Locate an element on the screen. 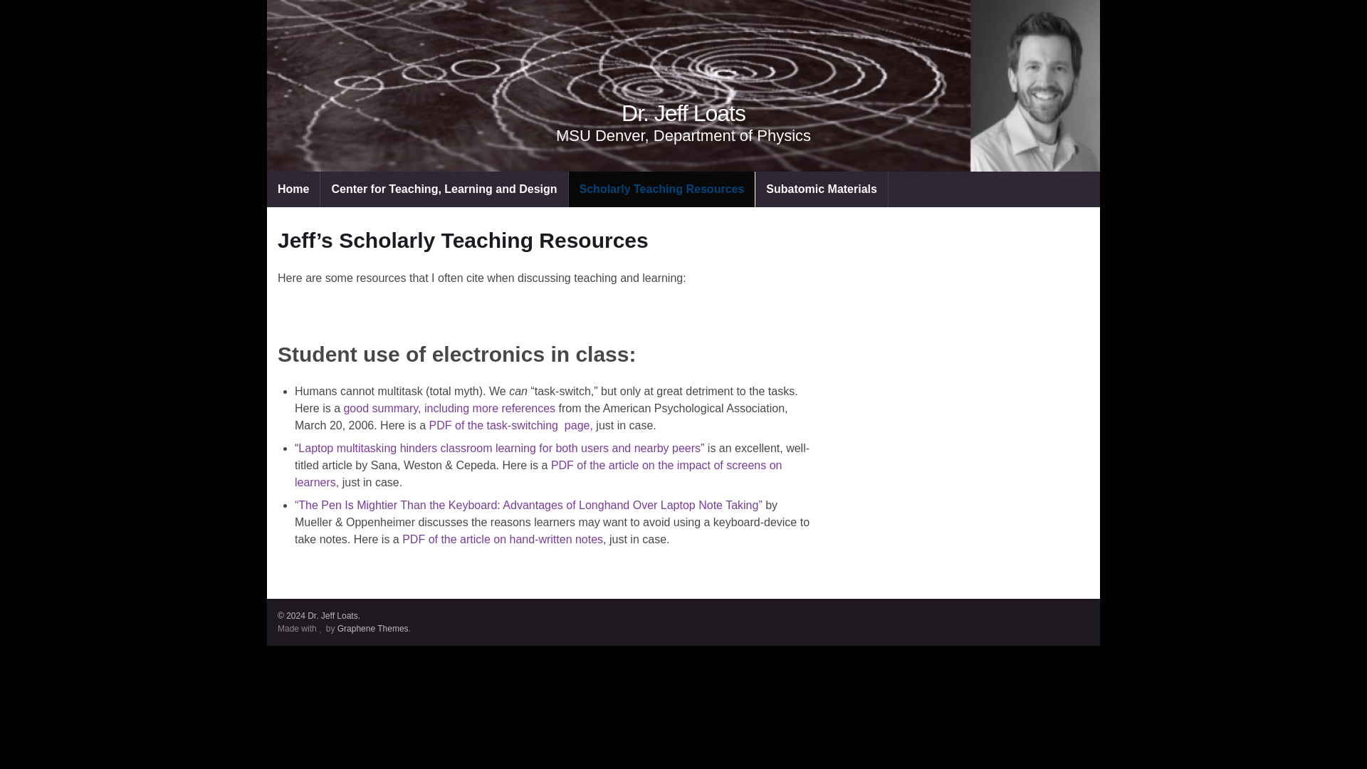 The height and width of the screenshot is (769, 1367). PDF of the article on the impact of screens on learners is located at coordinates (538, 473).